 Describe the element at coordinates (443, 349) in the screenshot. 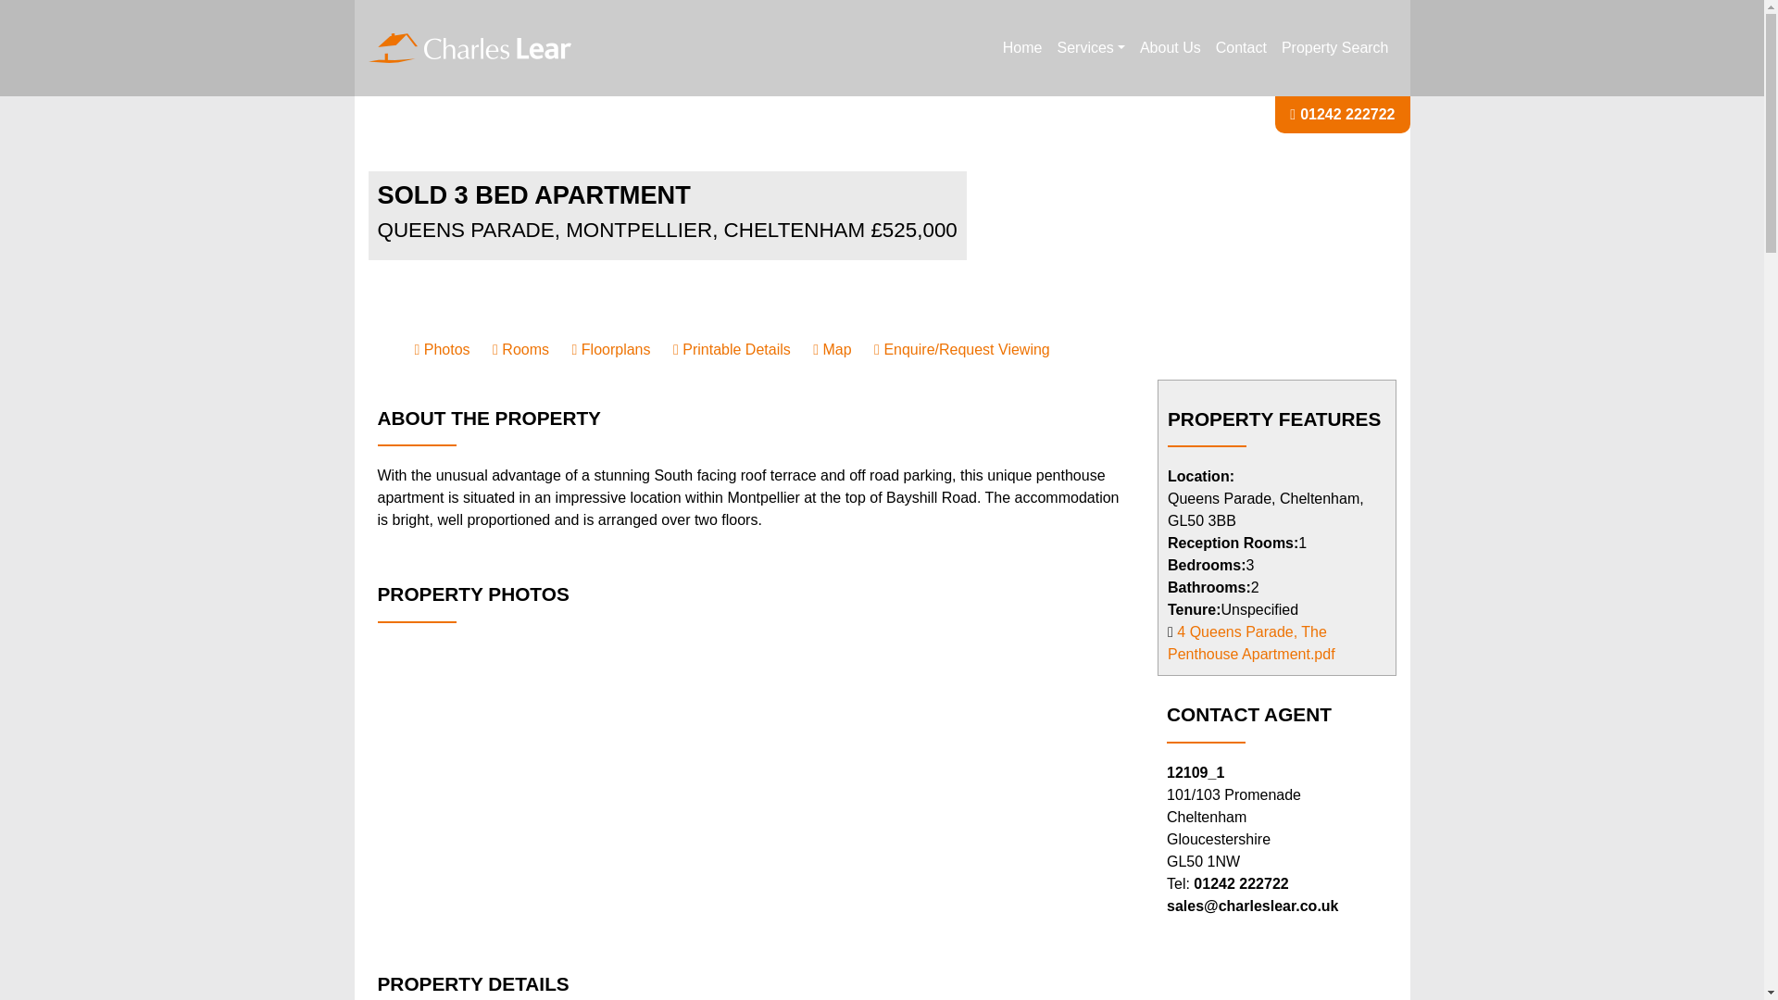

I see `Photos` at that location.